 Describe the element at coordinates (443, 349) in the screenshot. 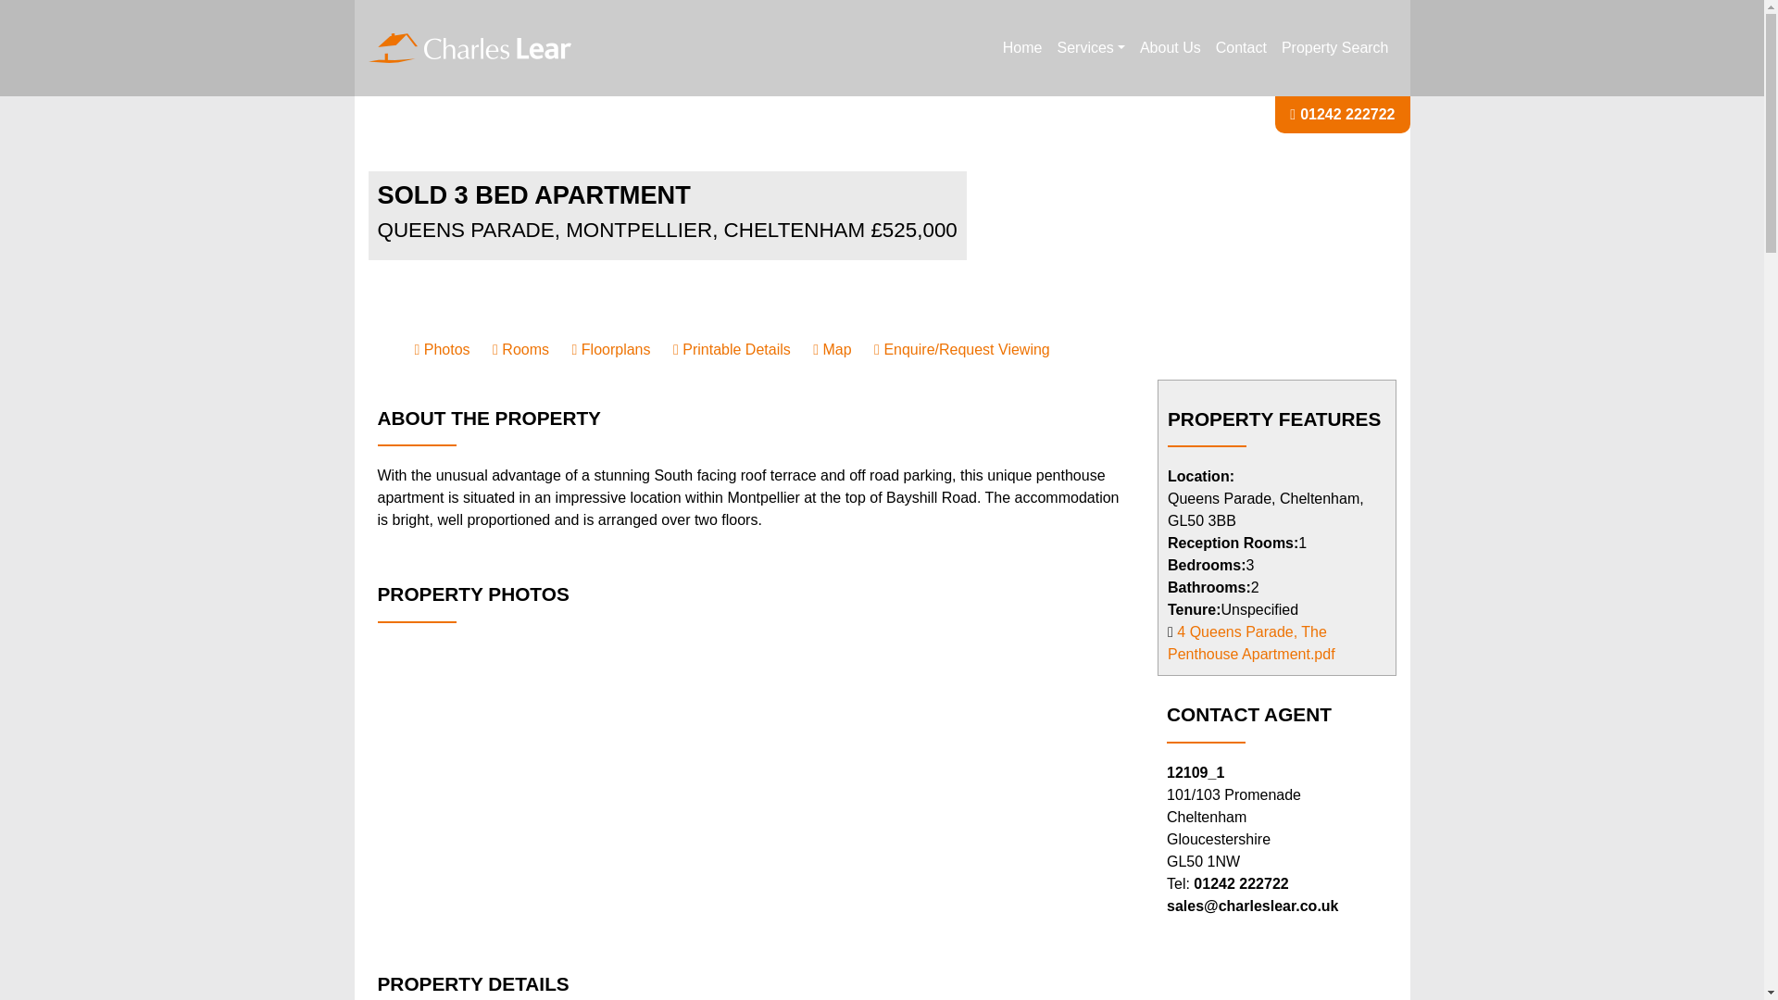

I see `Photos` at that location.